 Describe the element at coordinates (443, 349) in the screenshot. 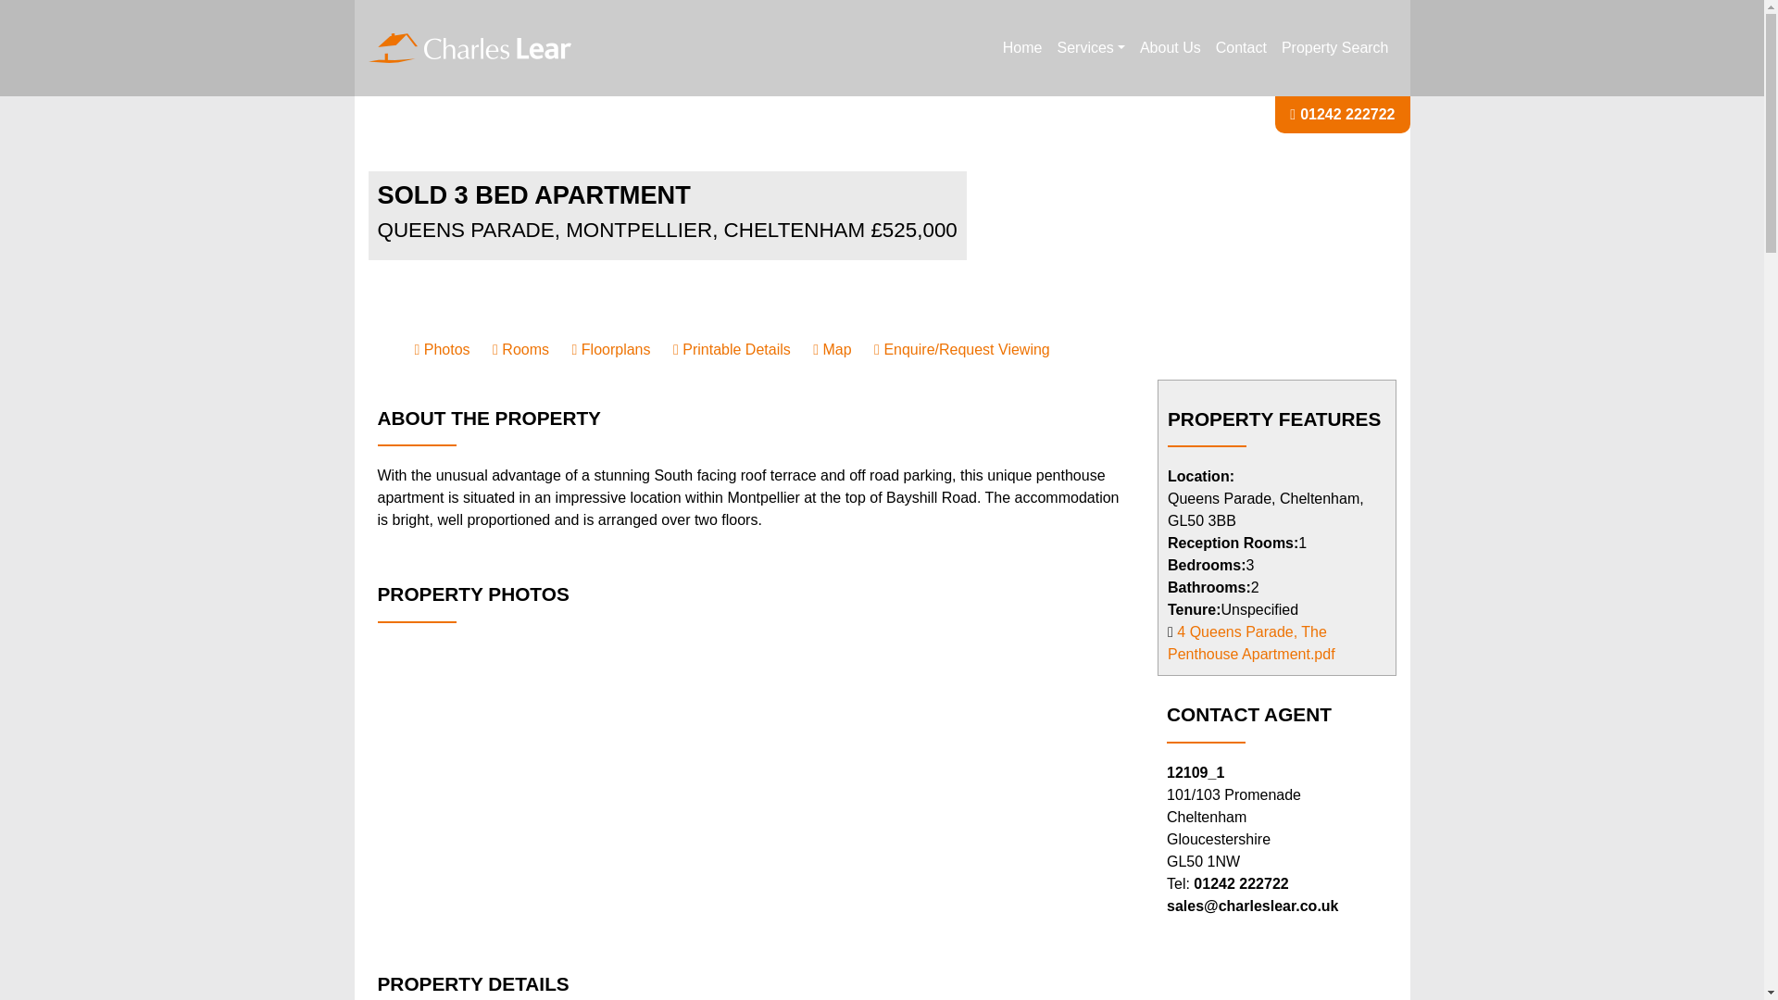

I see `Photos` at that location.